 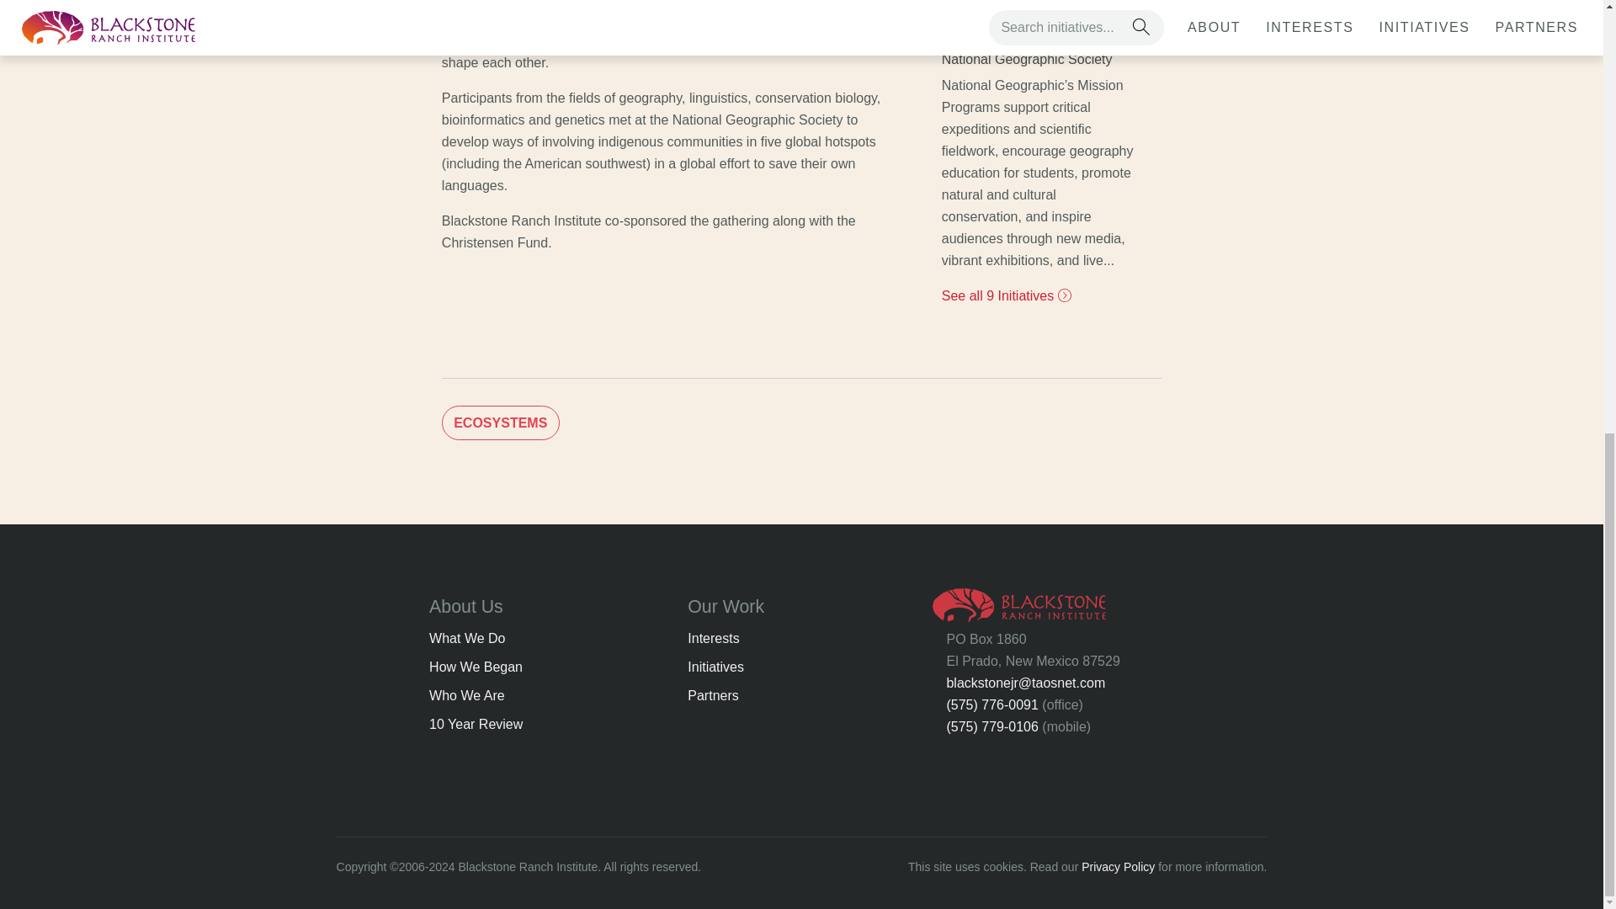 I want to click on Interests, so click(x=713, y=638).